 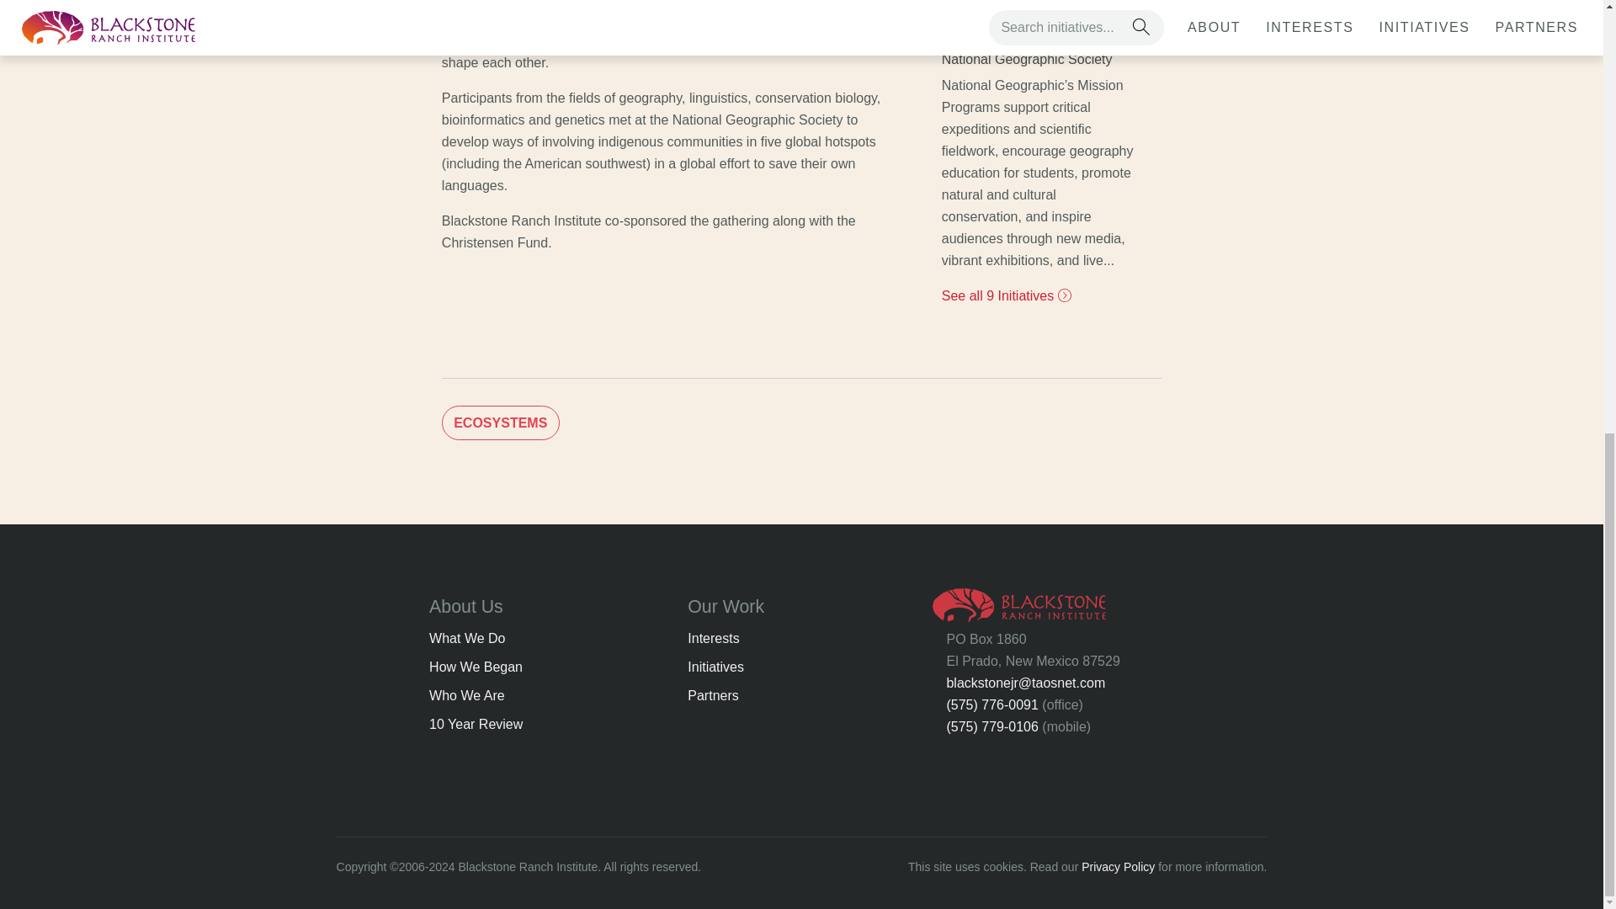 I want to click on Interests, so click(x=713, y=638).